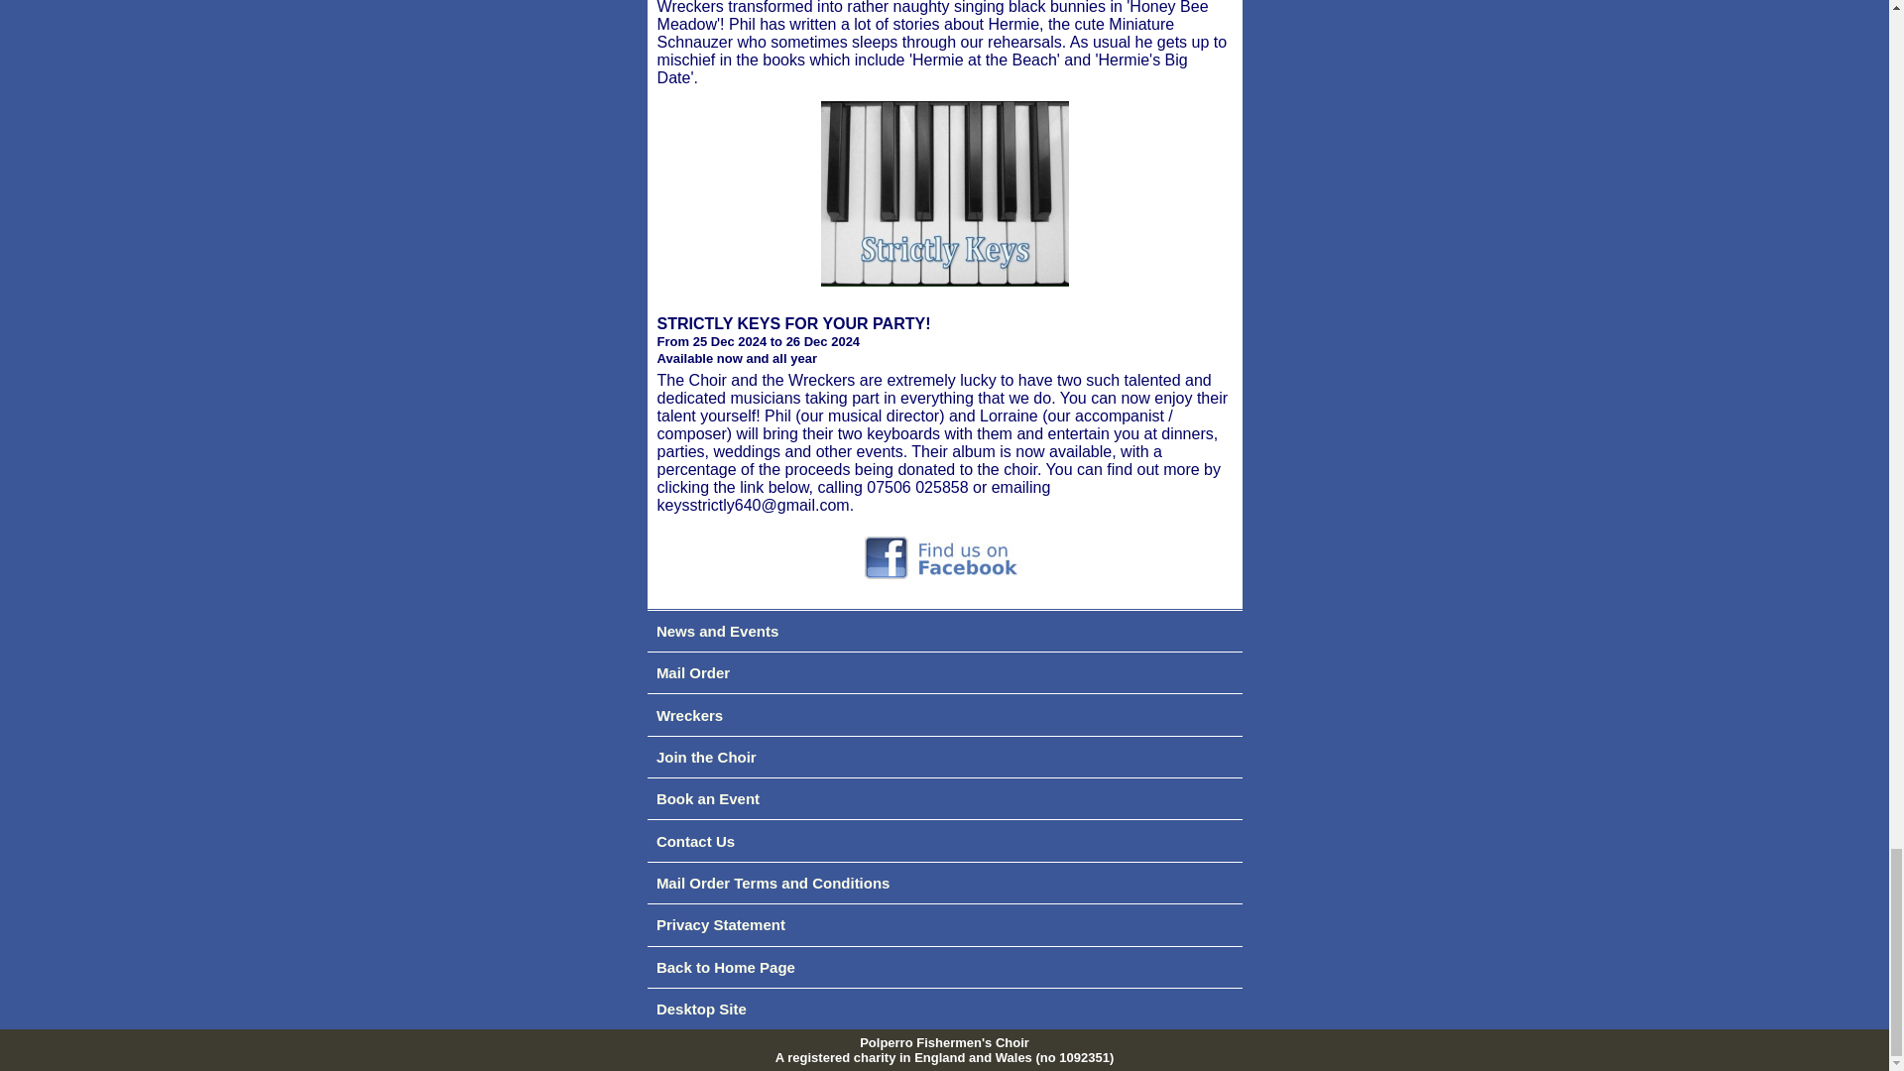  What do you see at coordinates (944, 1010) in the screenshot?
I see `Desktop Site` at bounding box center [944, 1010].